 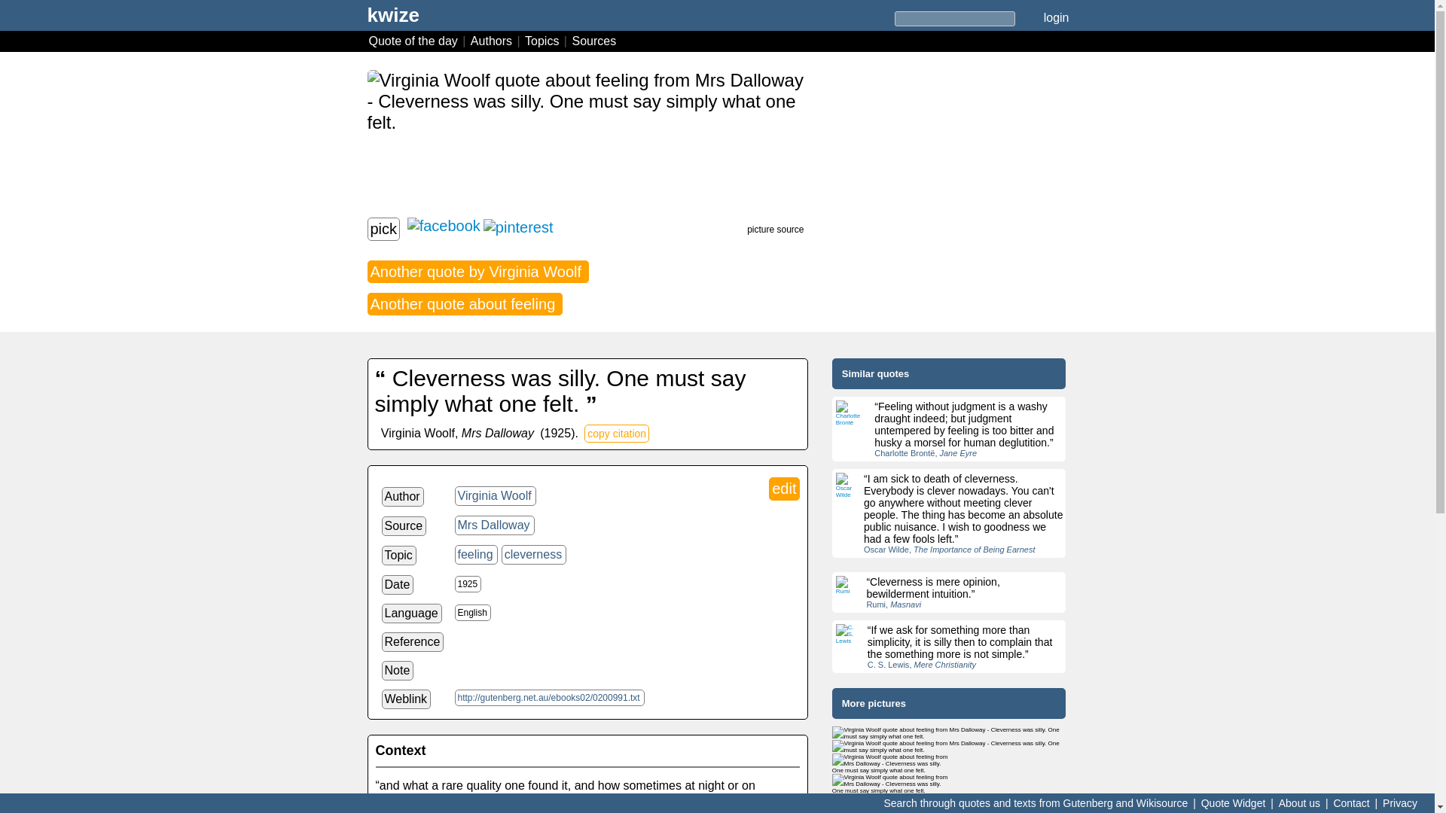 I want to click on Topics, so click(x=544, y=41).